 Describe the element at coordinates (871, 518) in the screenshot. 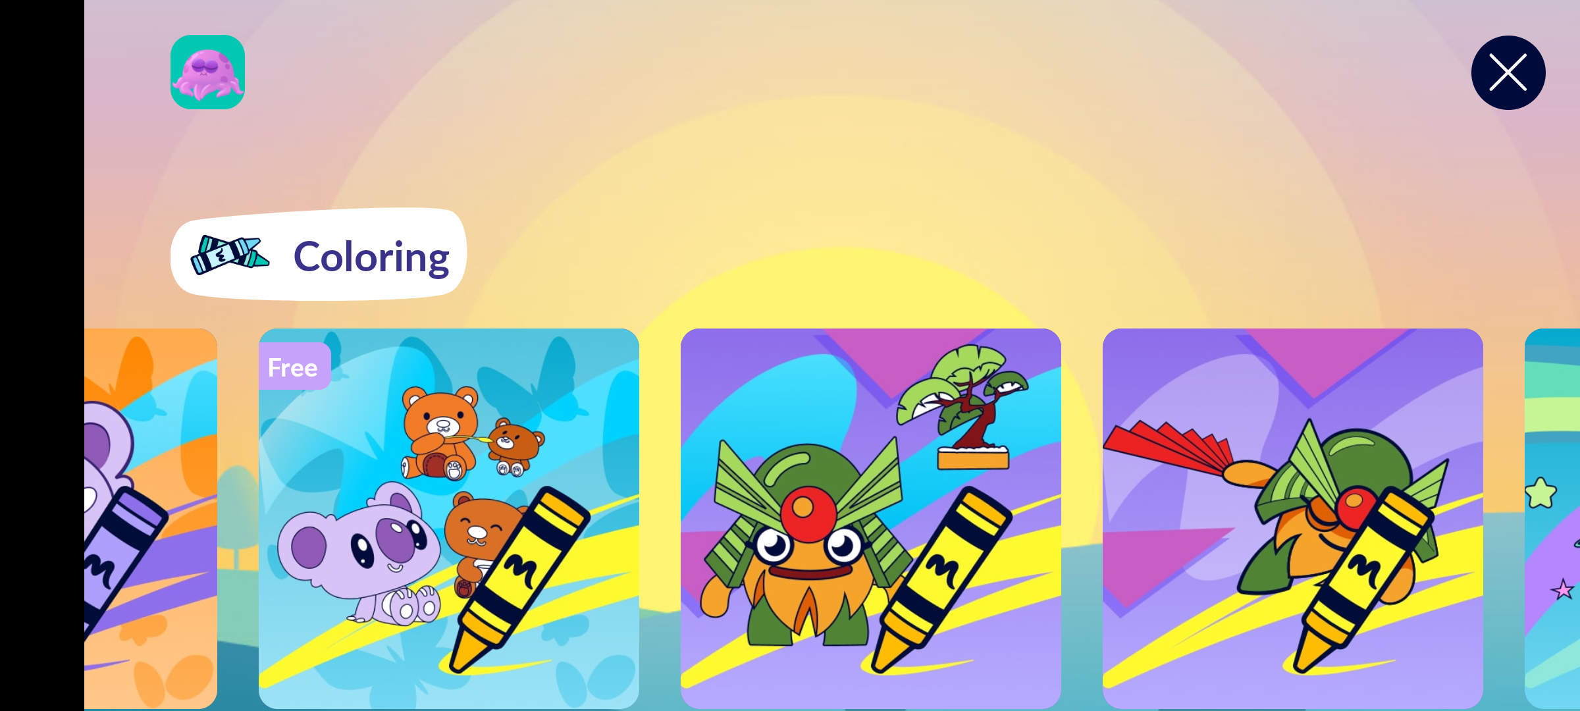

I see `Featured Content` at that location.